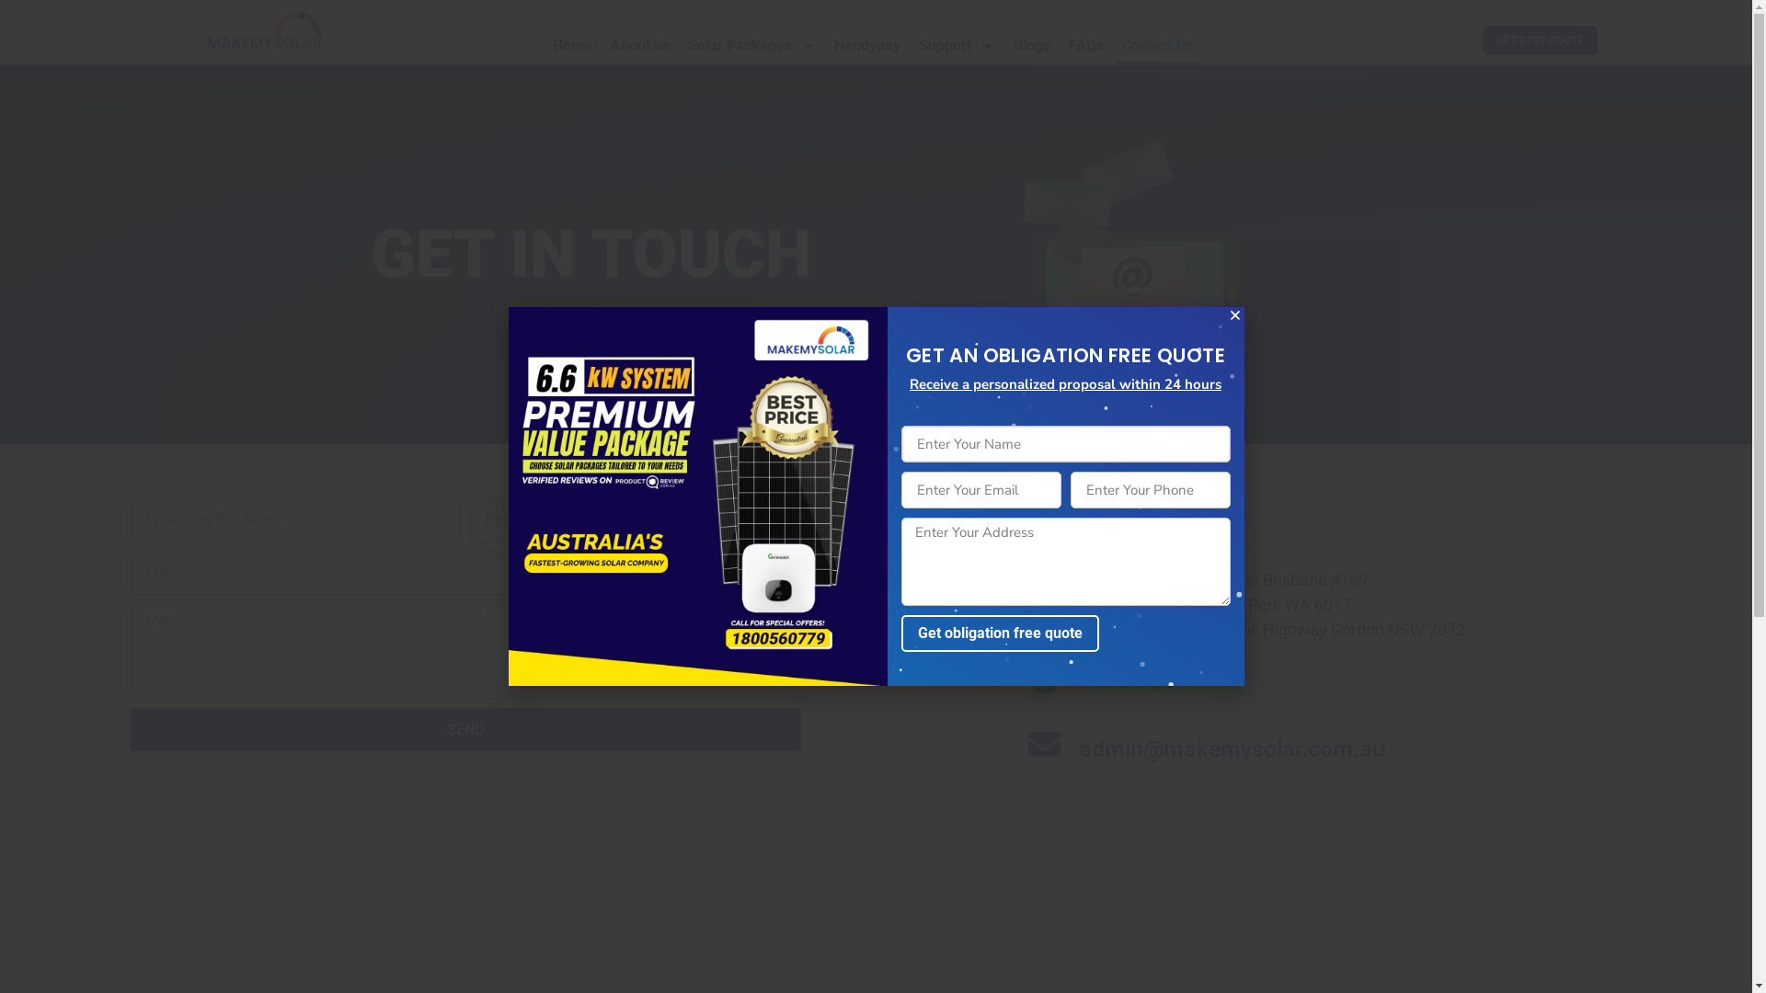 This screenshot has height=993, width=1766. I want to click on 1800 560 779, so click(1149, 680).